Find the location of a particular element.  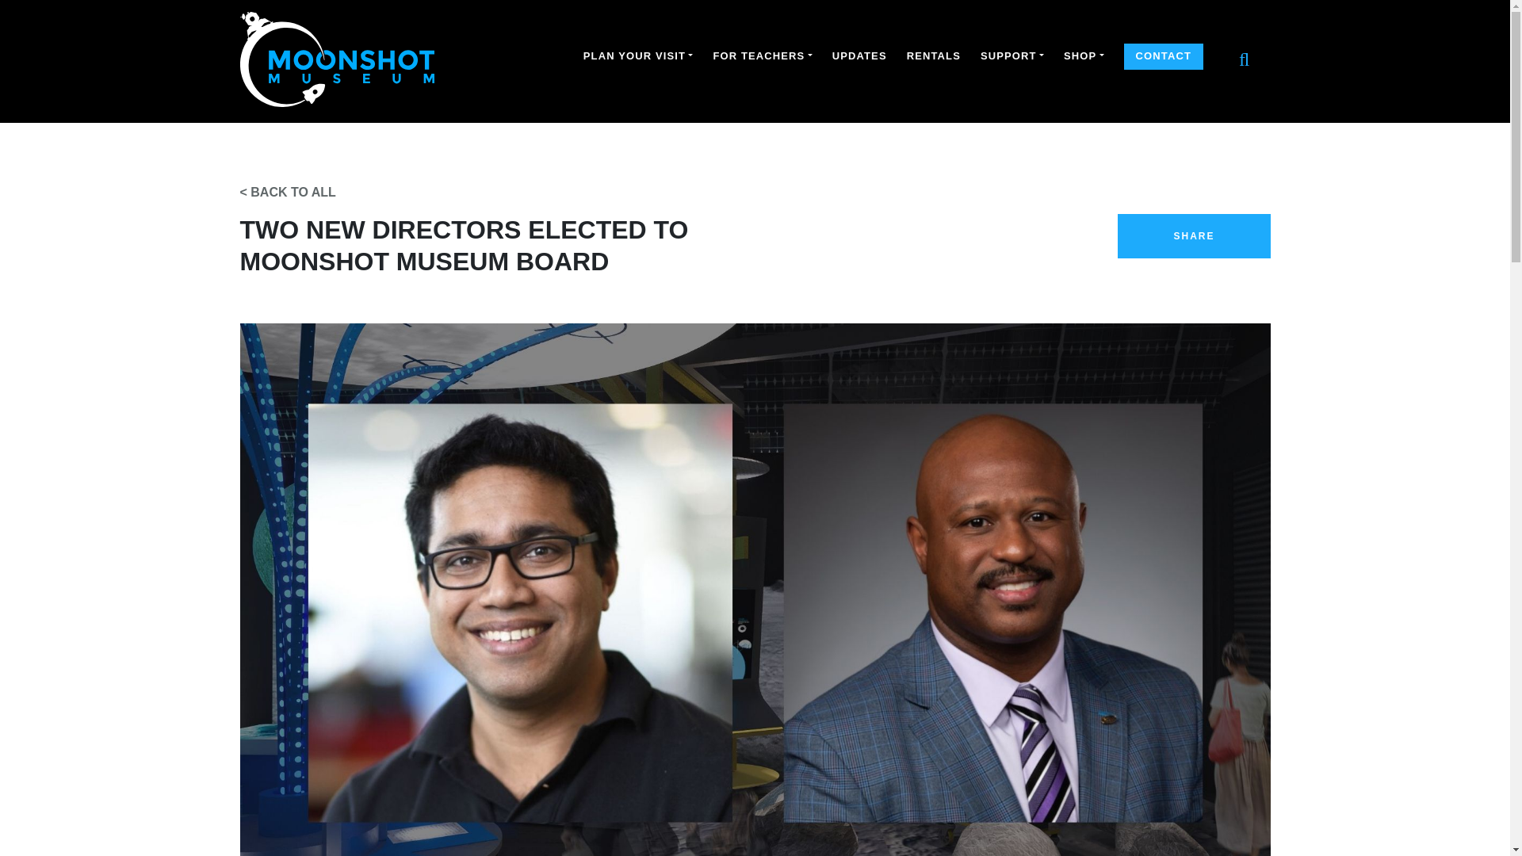

Support is located at coordinates (1011, 56).